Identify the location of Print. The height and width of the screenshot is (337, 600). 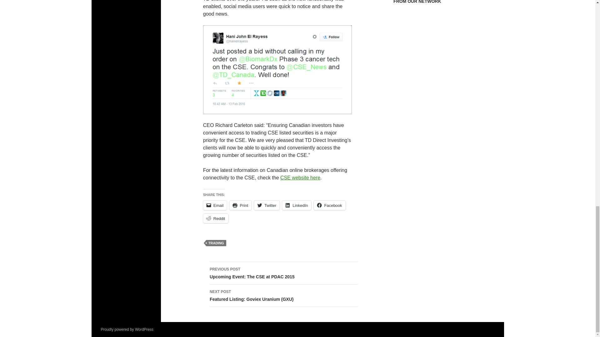
(215, 205).